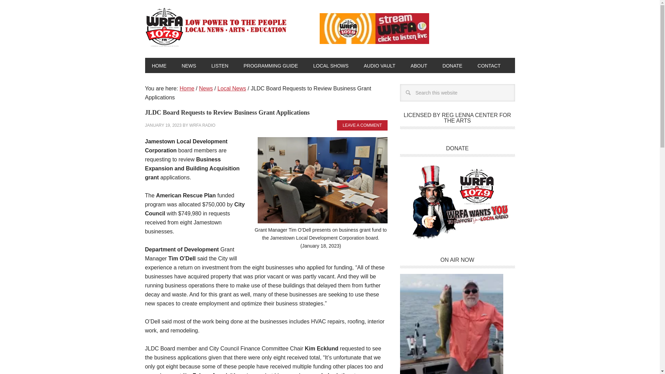 The image size is (665, 374). Describe the element at coordinates (452, 65) in the screenshot. I see `DONATE` at that location.